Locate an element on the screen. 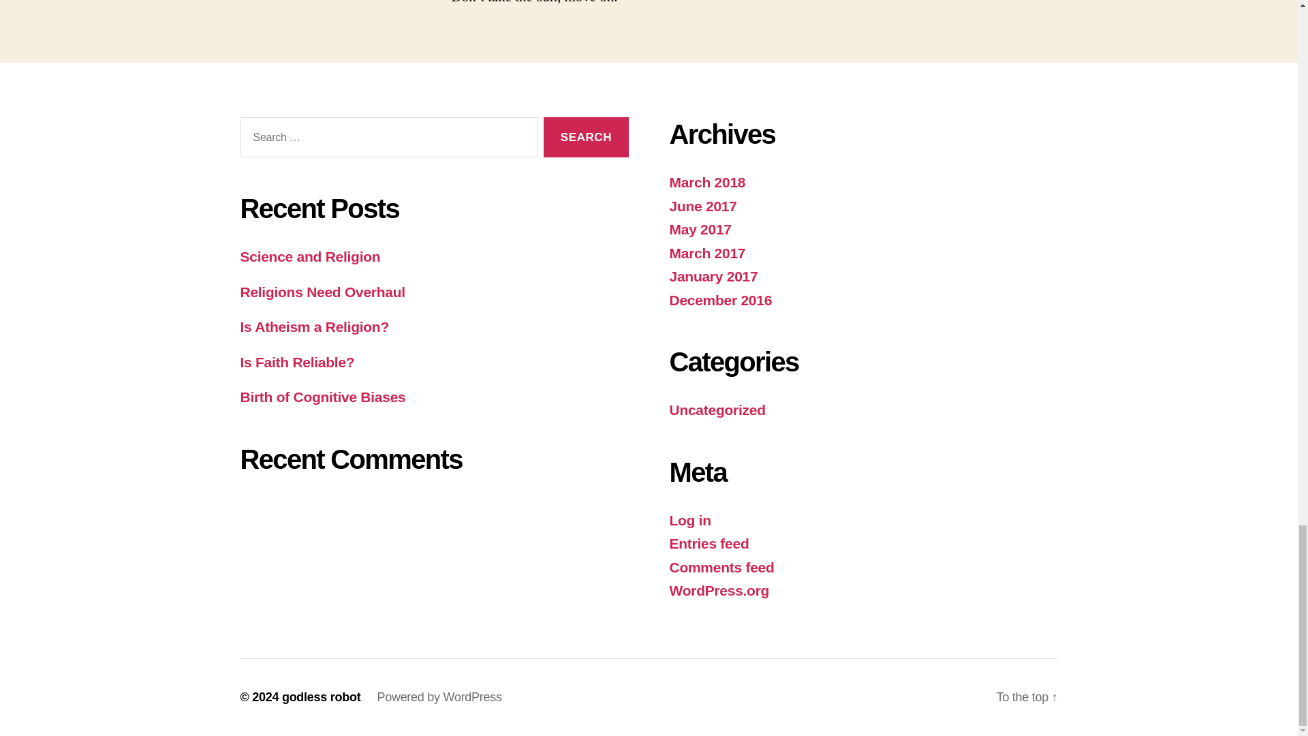  Log in is located at coordinates (689, 520).